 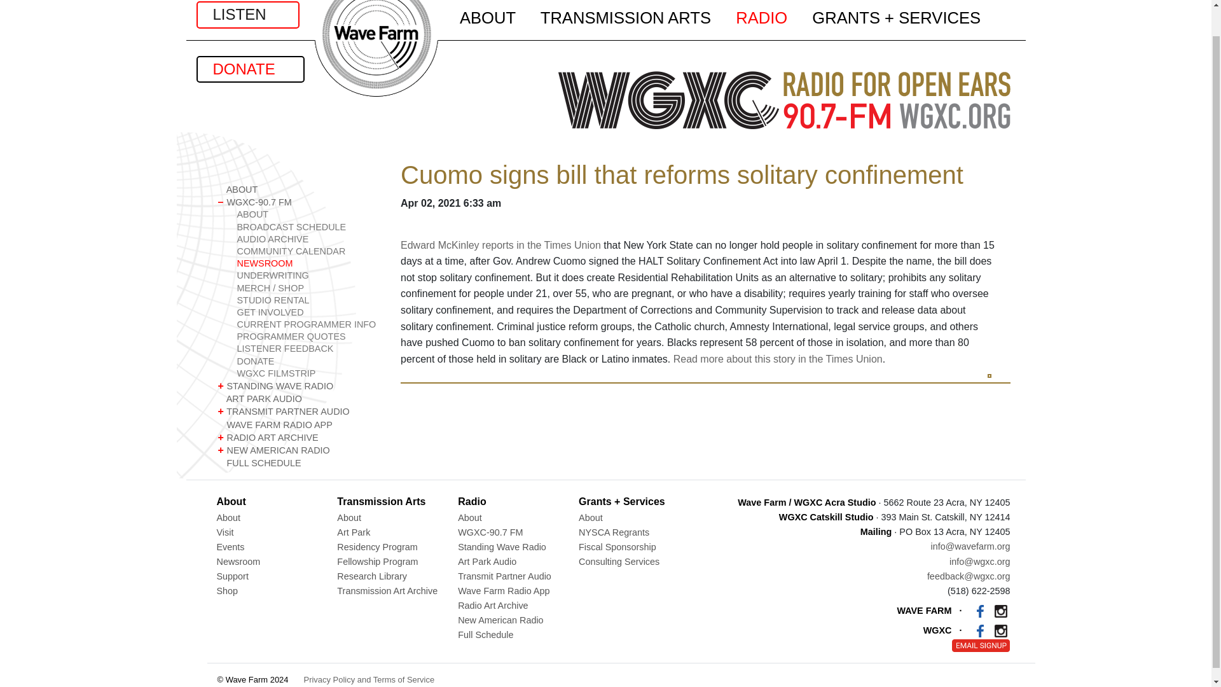 What do you see at coordinates (308, 227) in the screenshot?
I see `BROADCAST SCHEDULE` at bounding box center [308, 227].